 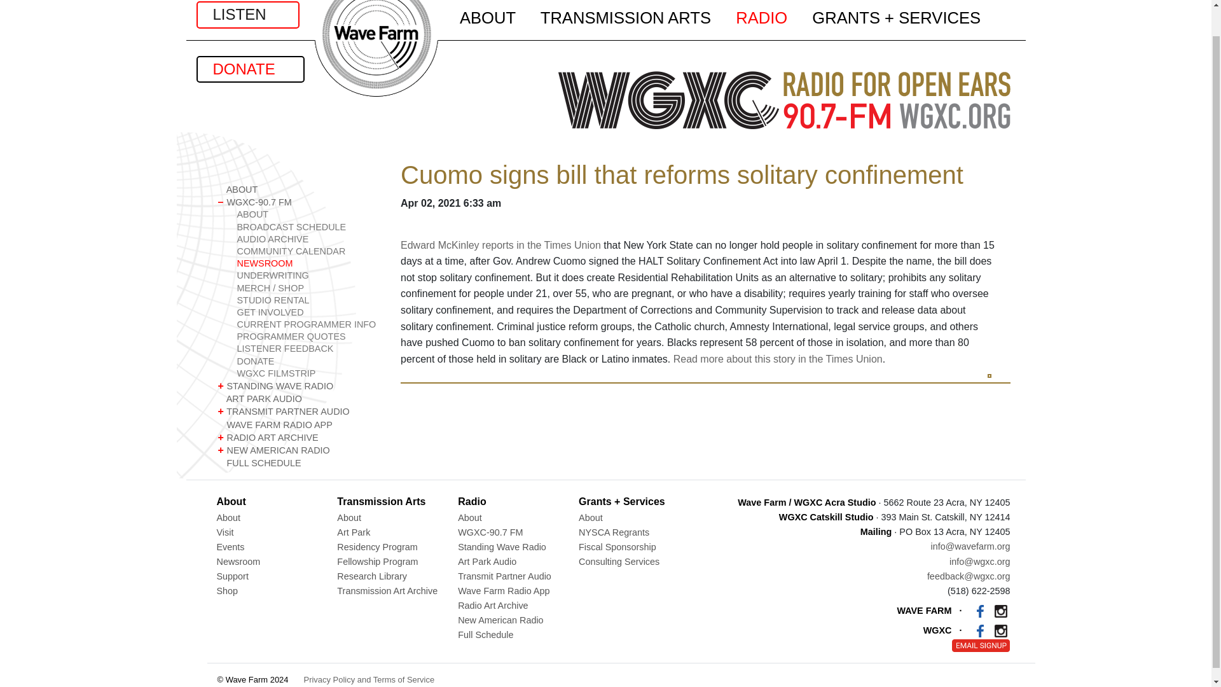 What do you see at coordinates (308, 227) in the screenshot?
I see `BROADCAST SCHEDULE` at bounding box center [308, 227].